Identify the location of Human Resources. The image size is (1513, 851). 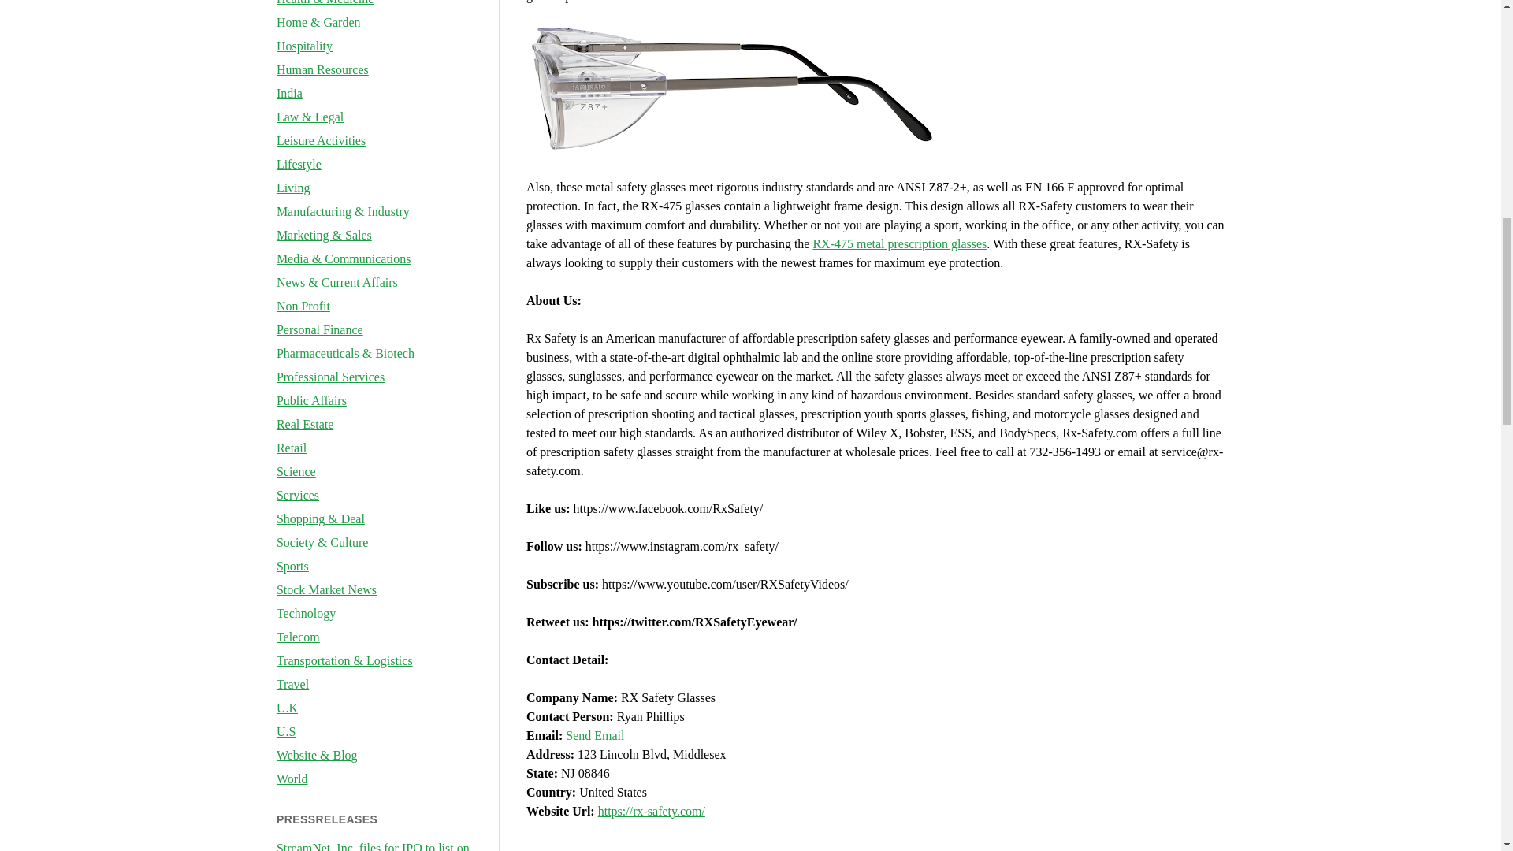
(323, 69).